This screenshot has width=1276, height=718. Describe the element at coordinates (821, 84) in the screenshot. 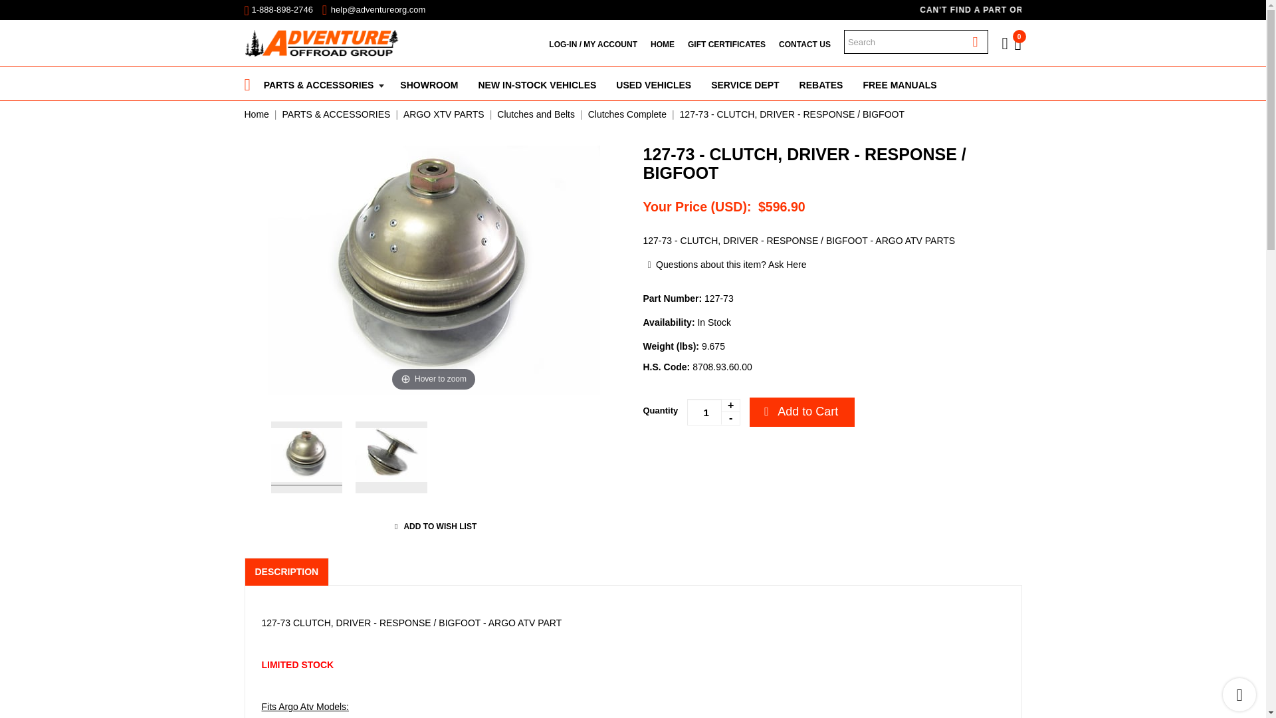

I see `REBATES` at that location.